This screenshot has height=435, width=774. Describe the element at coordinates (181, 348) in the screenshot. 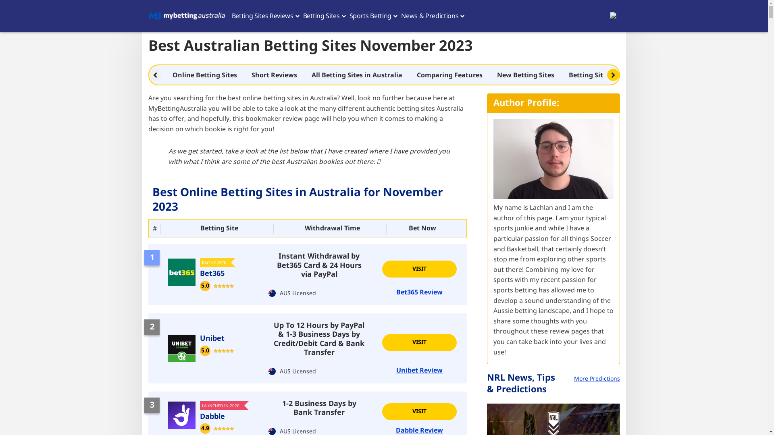

I see `Unibet-120x120.png` at that location.